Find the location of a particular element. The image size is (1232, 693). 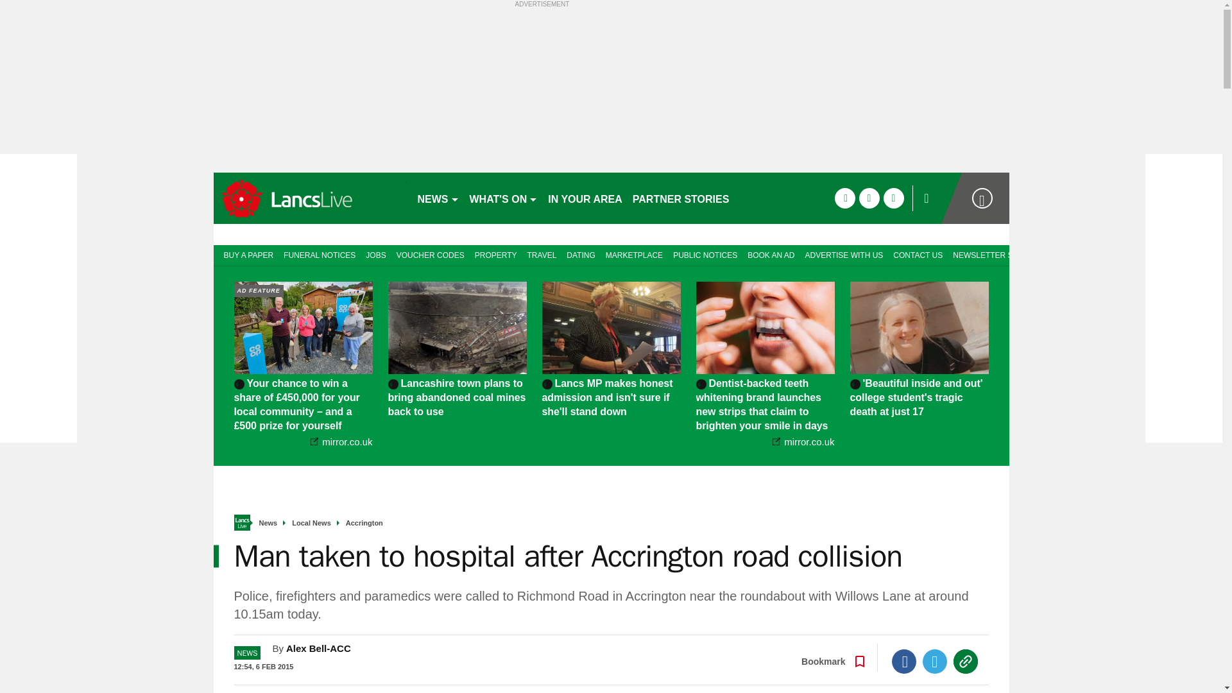

PARTNER STORIES is located at coordinates (680, 198).